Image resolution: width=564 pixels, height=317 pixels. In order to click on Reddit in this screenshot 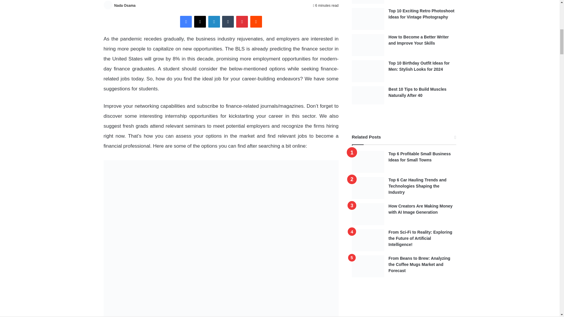, I will do `click(256, 22)`.